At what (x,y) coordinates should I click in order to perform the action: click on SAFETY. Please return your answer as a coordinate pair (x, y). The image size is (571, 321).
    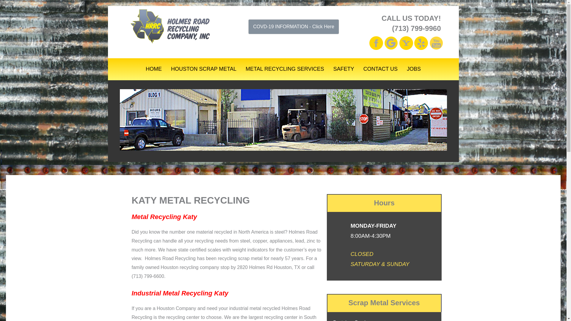
    Looking at the image, I should click on (343, 69).